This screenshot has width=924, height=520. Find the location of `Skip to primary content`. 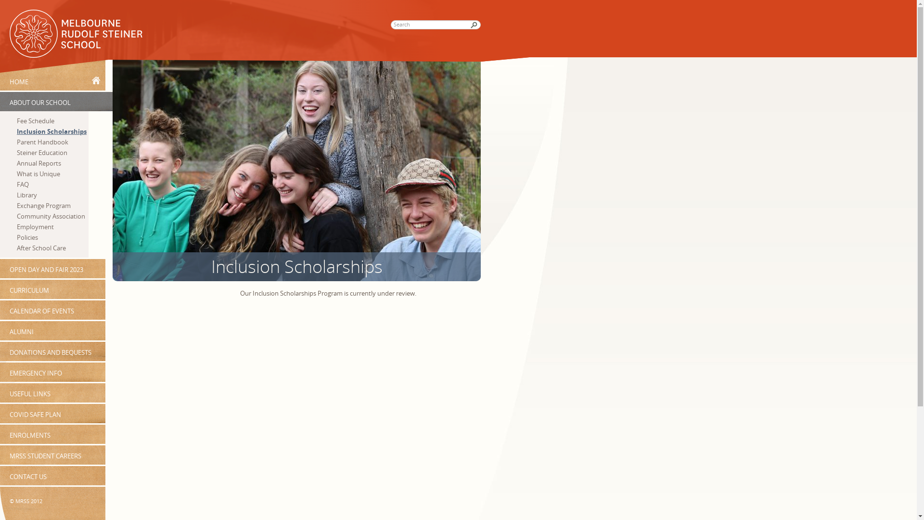

Skip to primary content is located at coordinates (34, 5).